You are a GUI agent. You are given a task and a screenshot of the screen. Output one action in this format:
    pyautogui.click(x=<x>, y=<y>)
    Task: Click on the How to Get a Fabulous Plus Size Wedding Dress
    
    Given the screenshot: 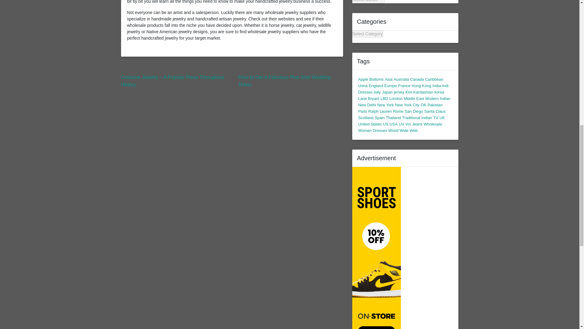 What is the action you would take?
    pyautogui.click(x=285, y=81)
    